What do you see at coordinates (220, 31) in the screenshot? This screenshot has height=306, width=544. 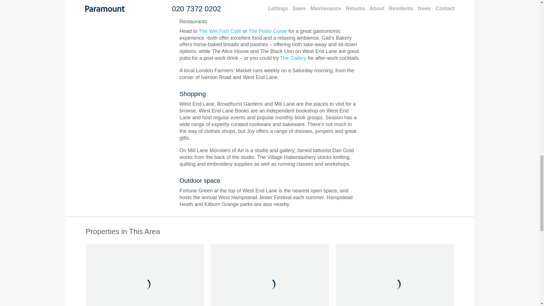 I see `The Wet Fish Cafe` at bounding box center [220, 31].